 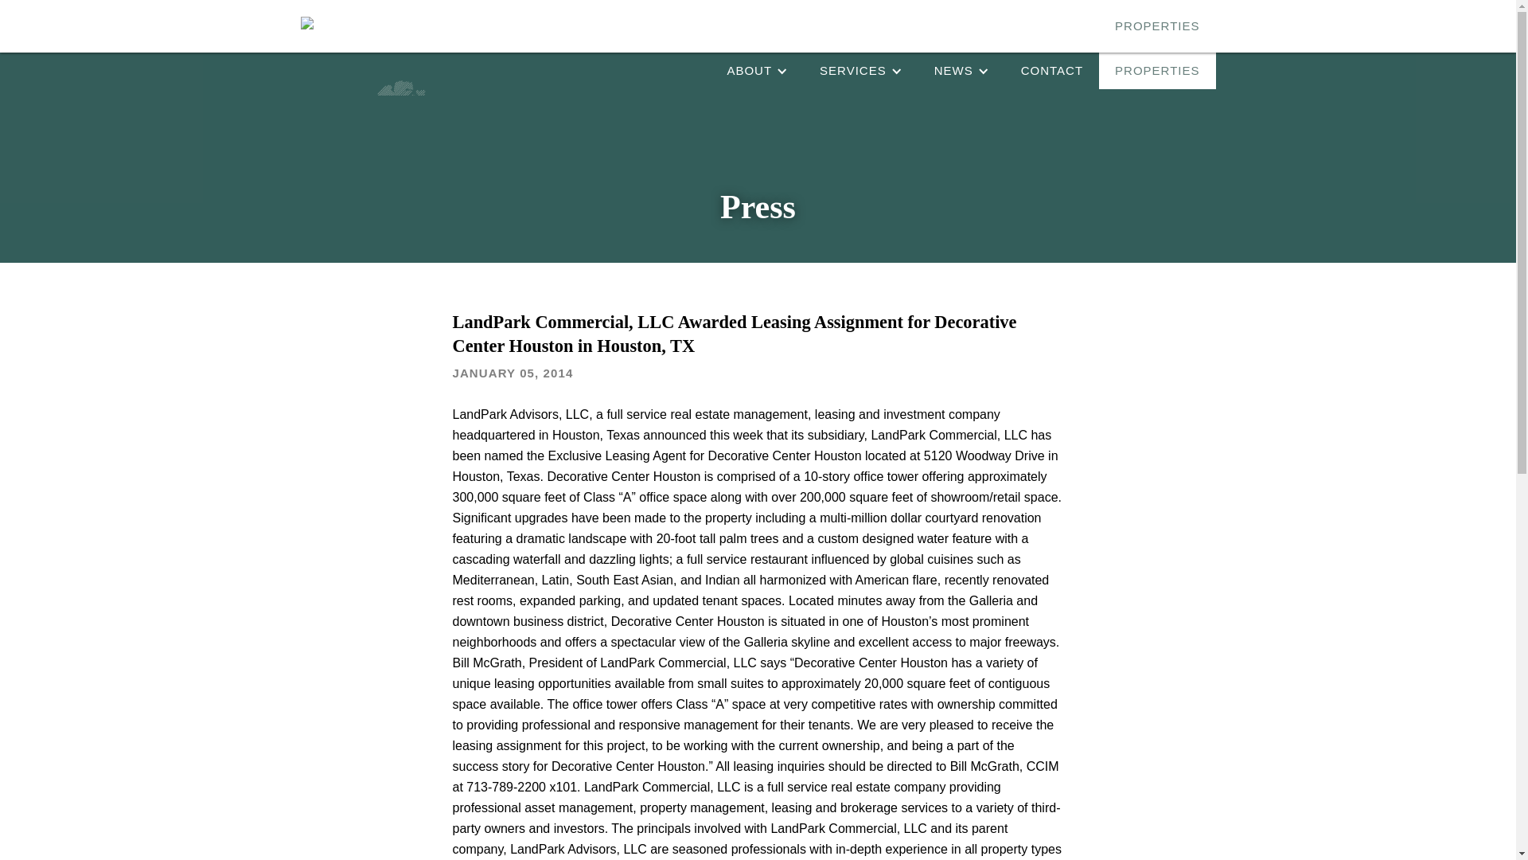 What do you see at coordinates (1052, 25) in the screenshot?
I see `CONTACT` at bounding box center [1052, 25].